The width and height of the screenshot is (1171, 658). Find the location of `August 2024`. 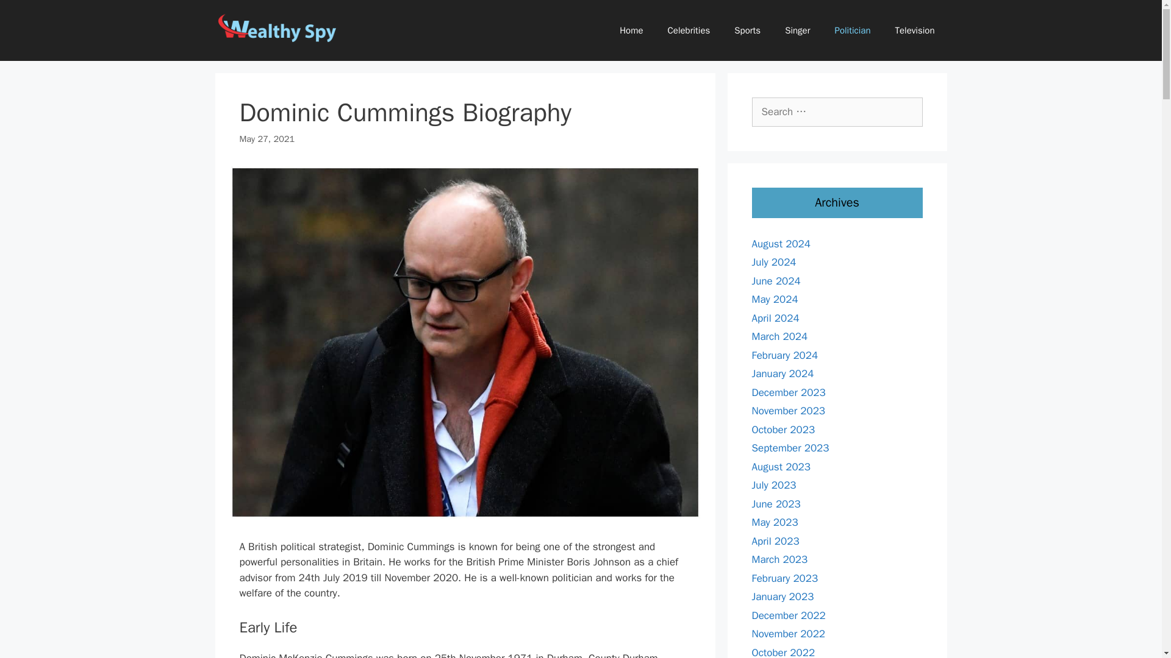

August 2024 is located at coordinates (781, 244).